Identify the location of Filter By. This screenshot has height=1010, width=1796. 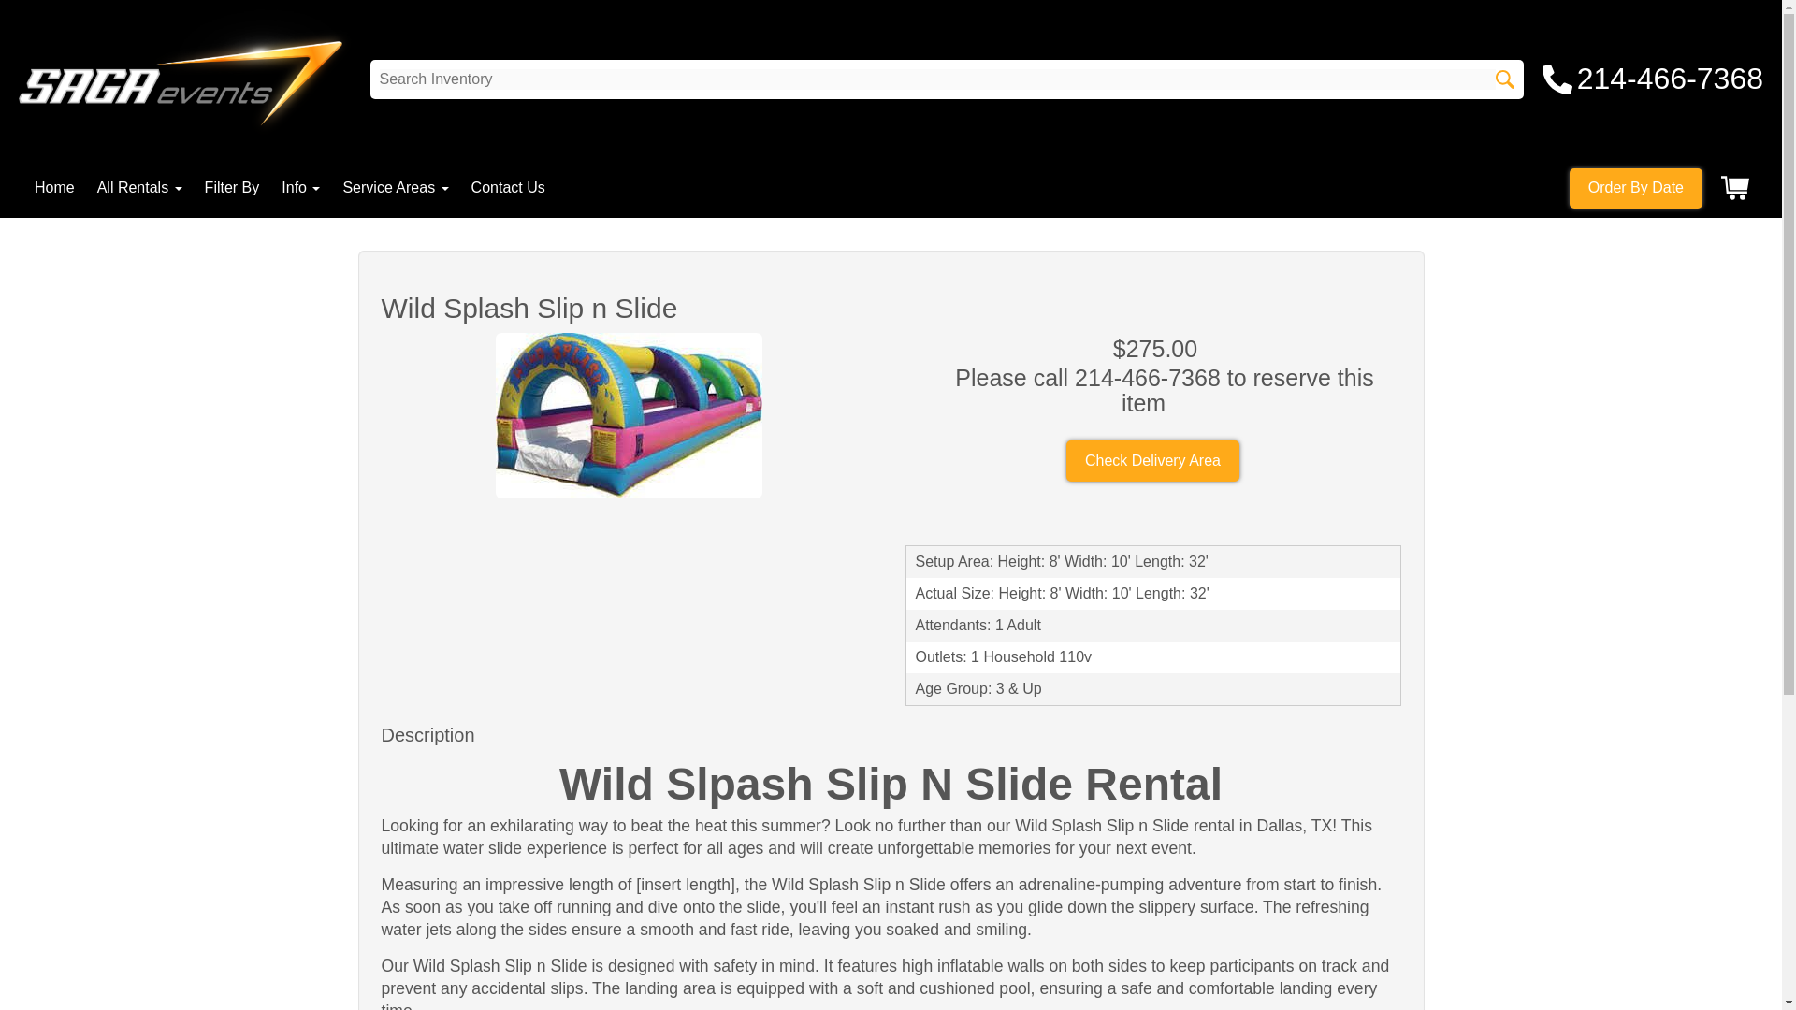
(232, 187).